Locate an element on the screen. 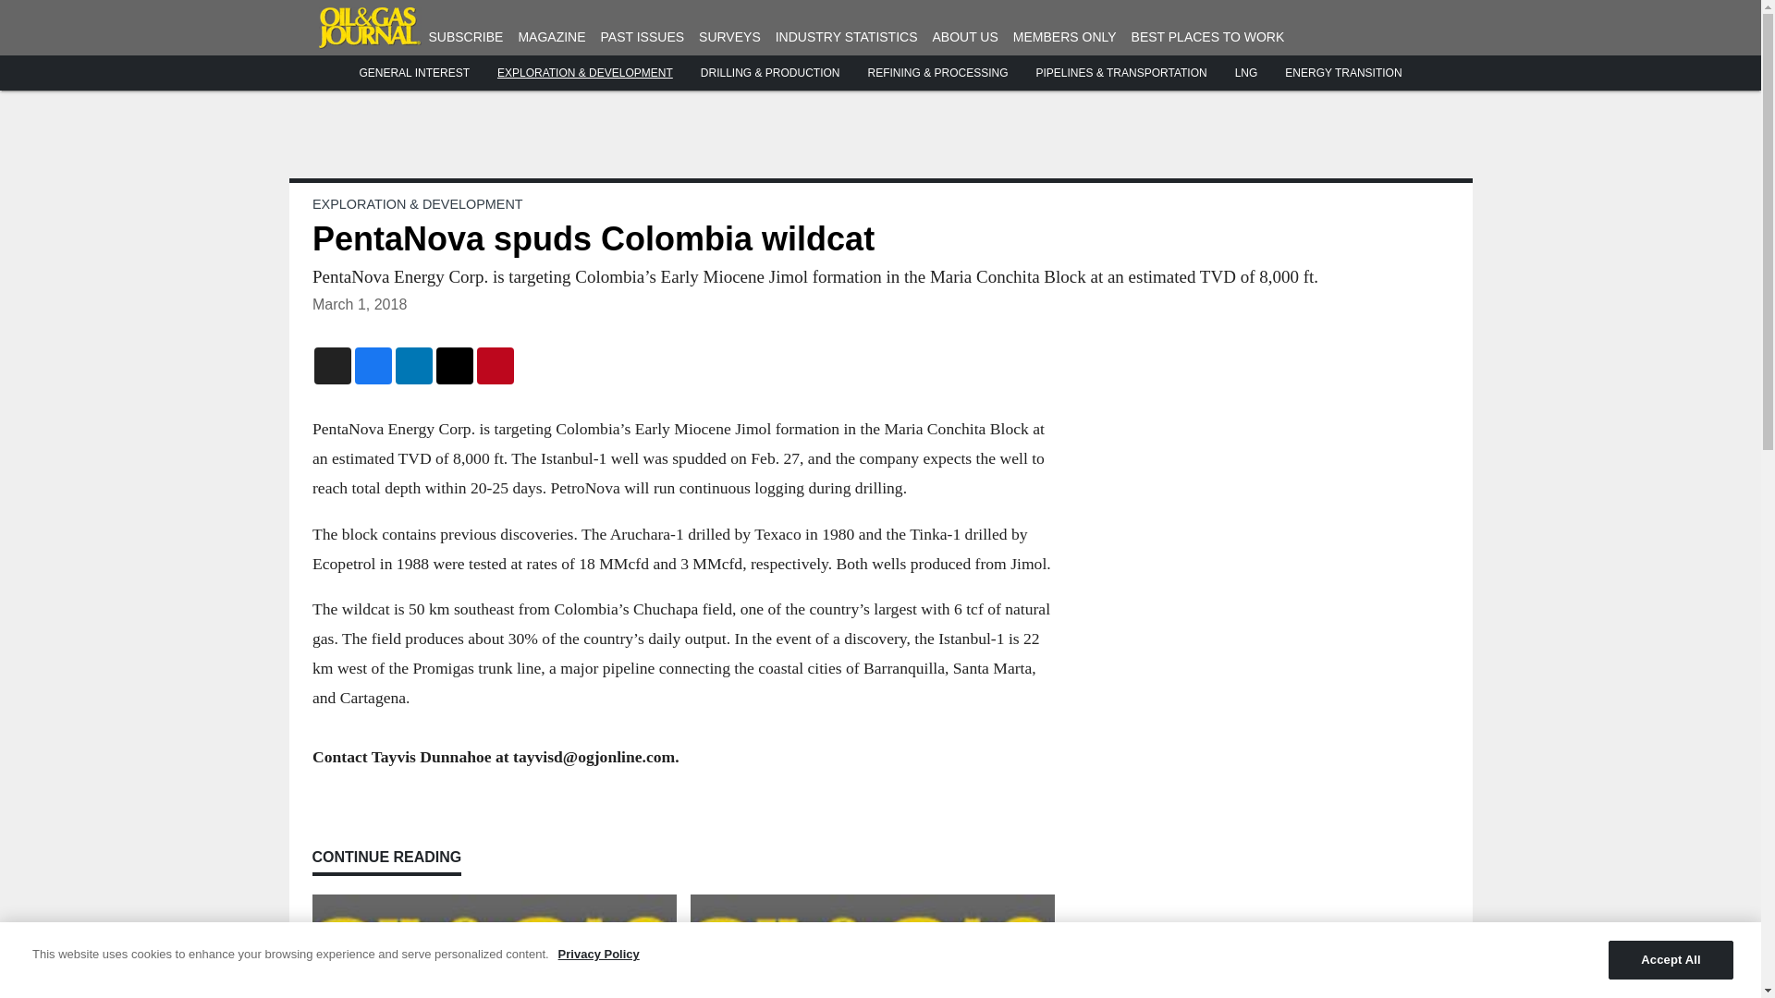  SURVEYS is located at coordinates (730, 37).